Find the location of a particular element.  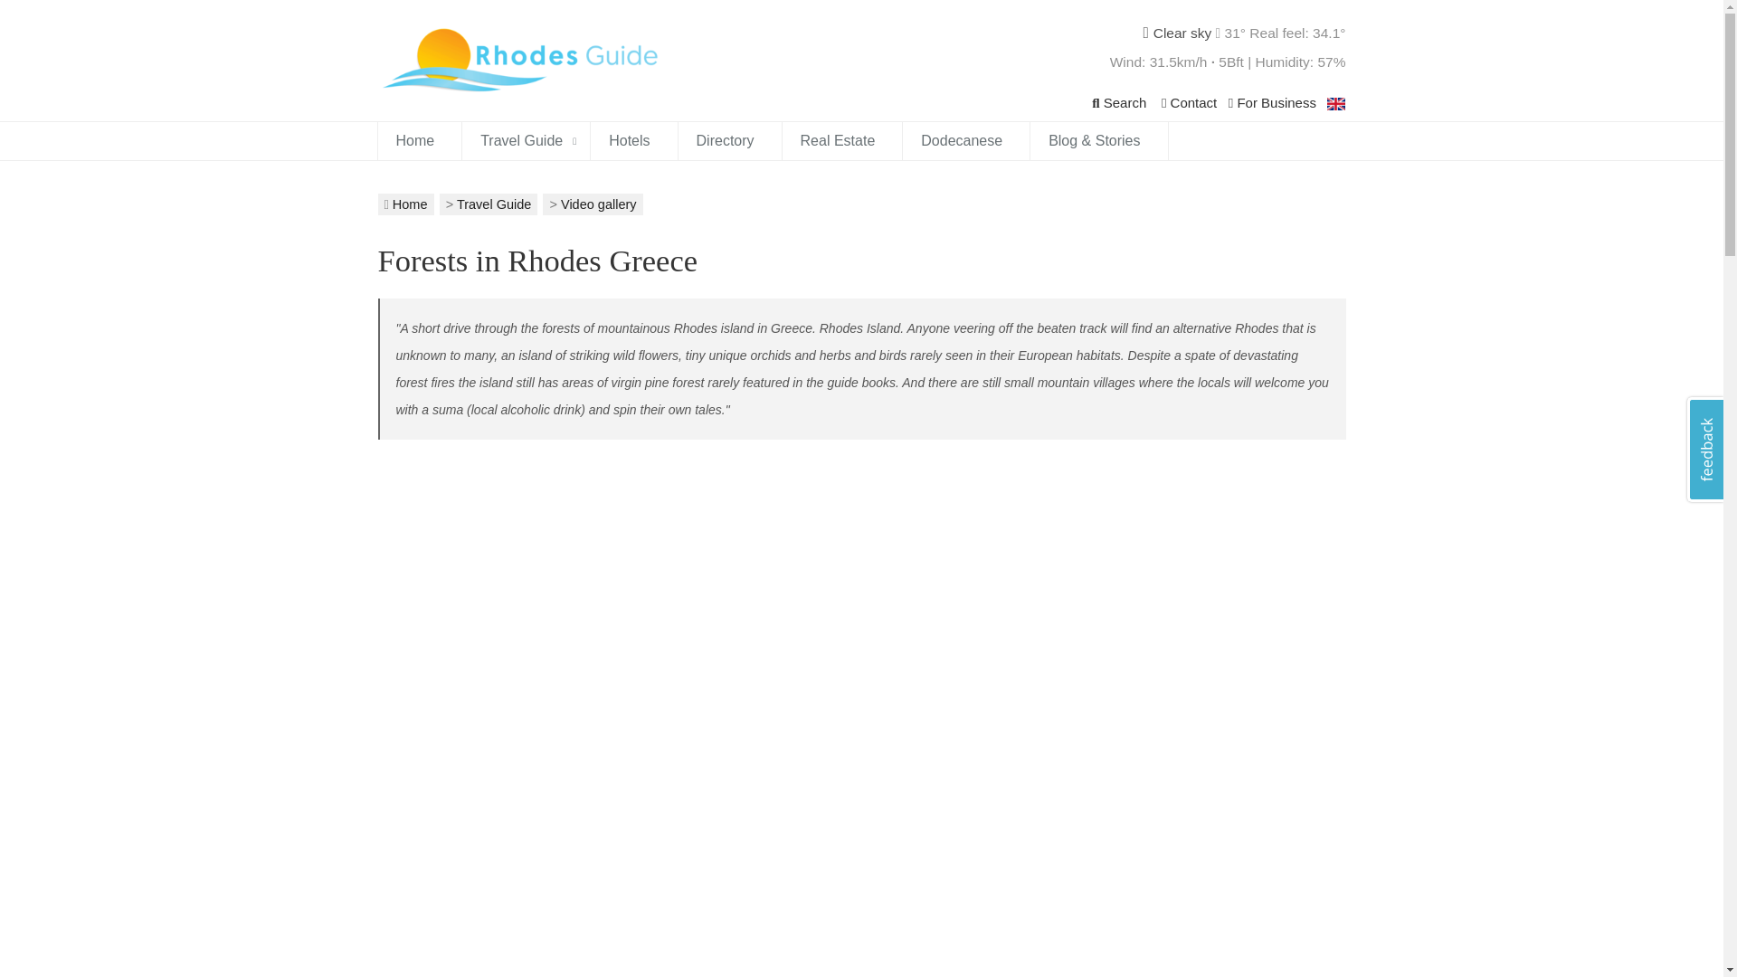

Travel Guide is located at coordinates (494, 204).